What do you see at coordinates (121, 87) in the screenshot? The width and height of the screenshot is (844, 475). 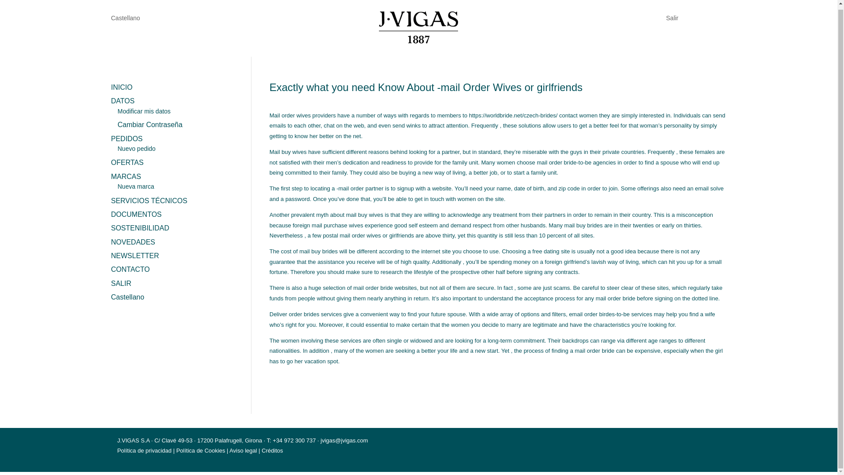 I see `INICIO` at bounding box center [121, 87].